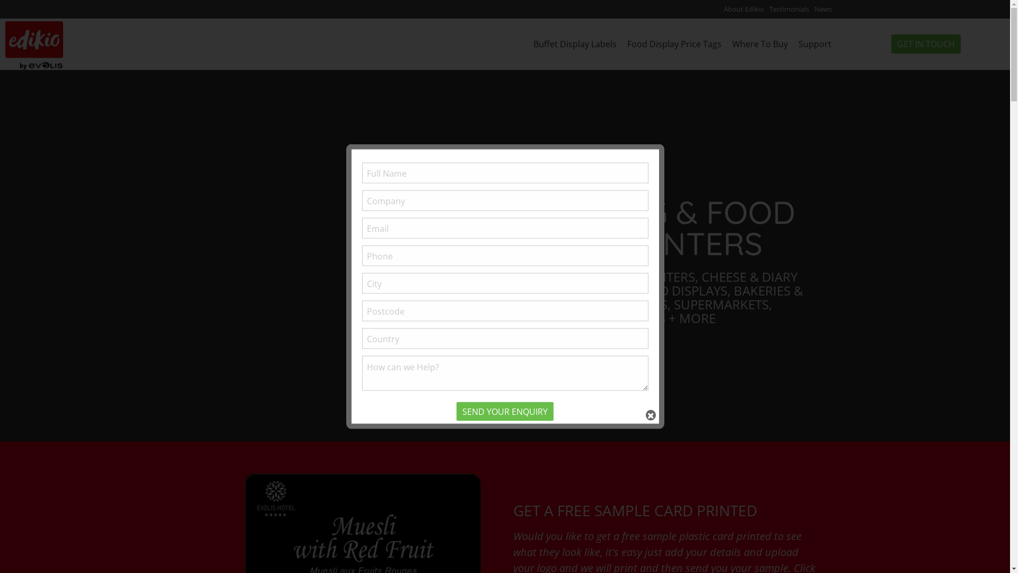 This screenshot has width=1018, height=573. Describe the element at coordinates (575, 44) in the screenshot. I see `Buffet Display Labels` at that location.